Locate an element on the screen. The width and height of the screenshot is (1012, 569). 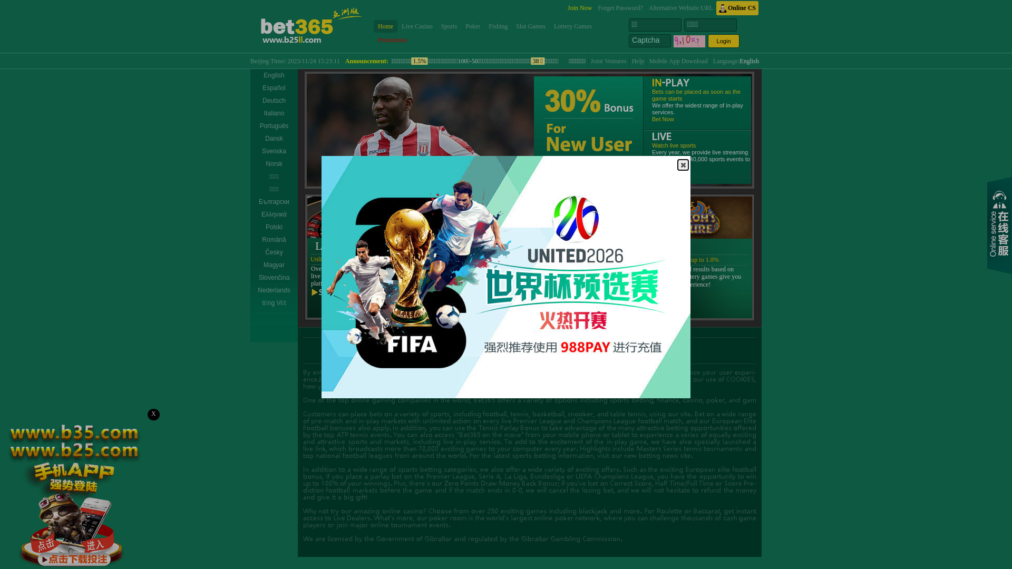
Norsk is located at coordinates (274, 164).